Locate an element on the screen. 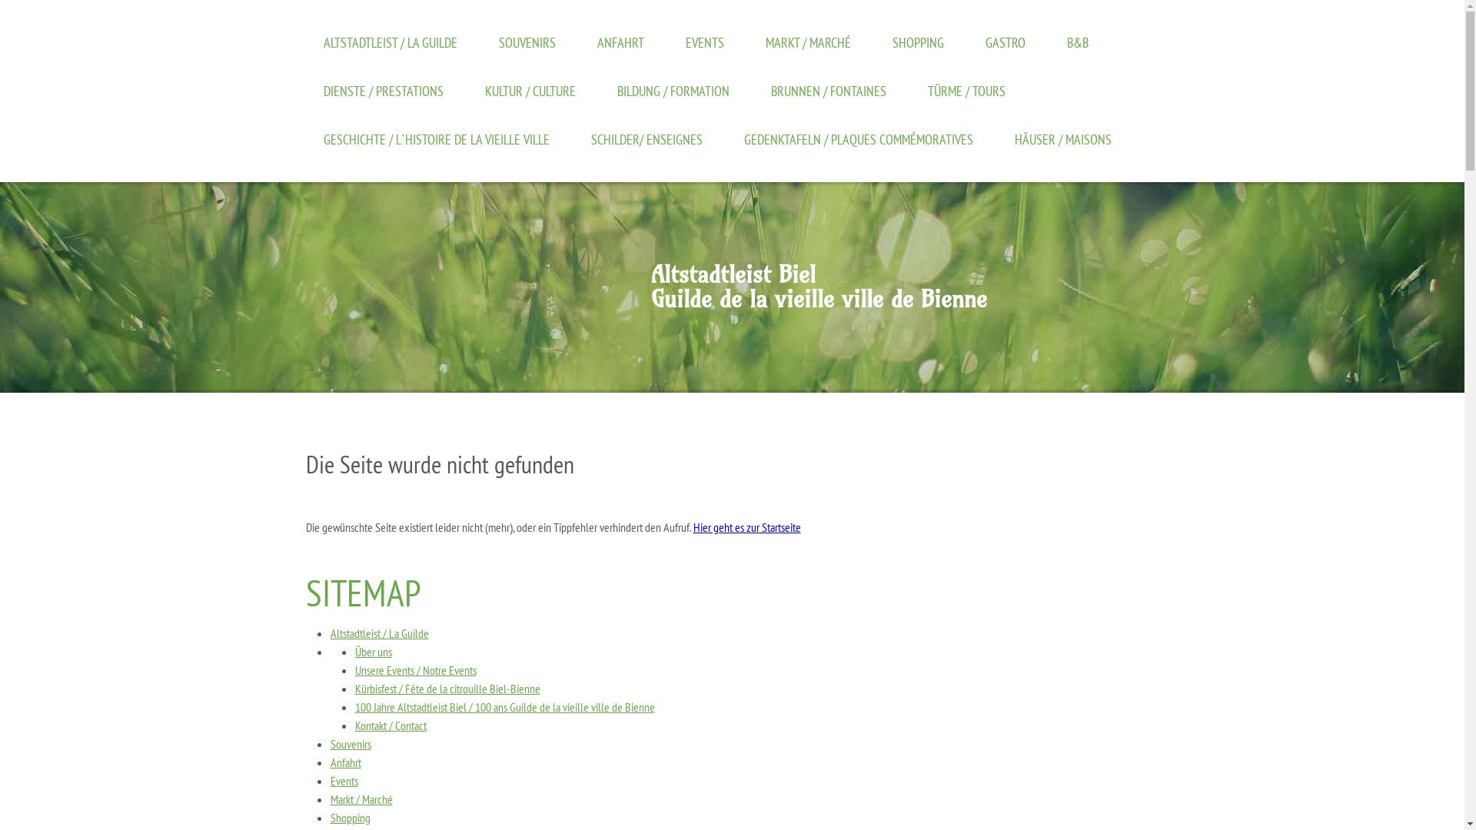 This screenshot has height=830, width=1476. ALTSTADTLEIST / LA GUILDE is located at coordinates (390, 42).